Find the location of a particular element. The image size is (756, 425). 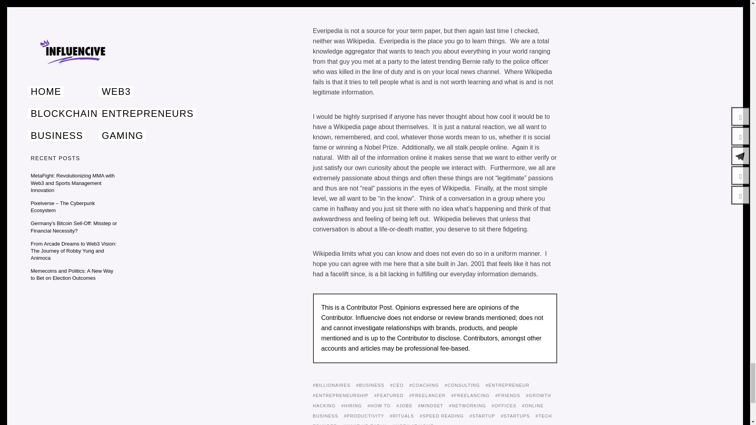

COACHING is located at coordinates (424, 385).